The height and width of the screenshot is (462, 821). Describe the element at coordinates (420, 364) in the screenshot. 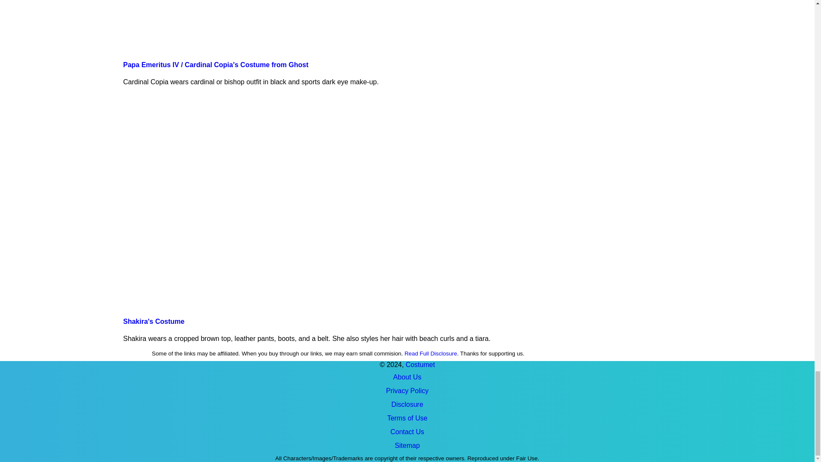

I see `Costumet` at that location.